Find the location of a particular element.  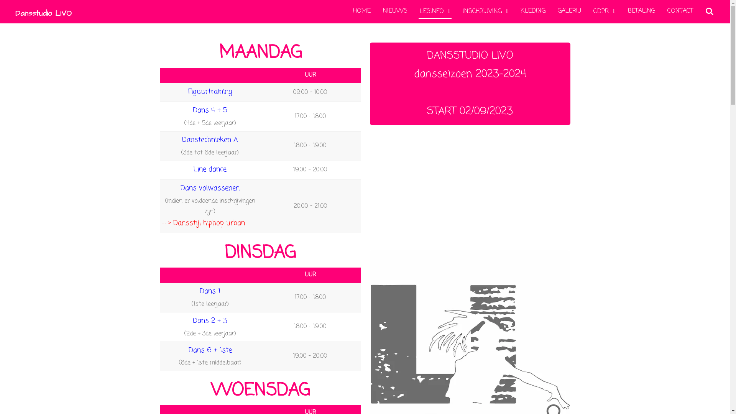

GDPR is located at coordinates (604, 11).